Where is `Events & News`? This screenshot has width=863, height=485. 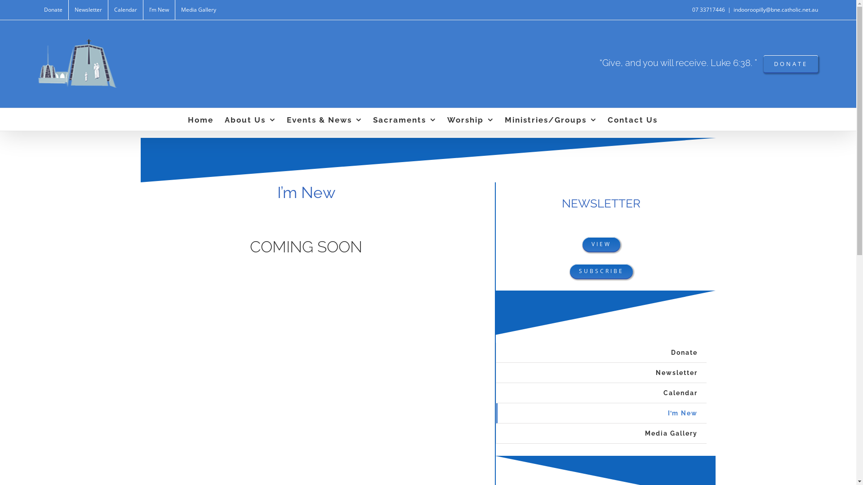
Events & News is located at coordinates (325, 119).